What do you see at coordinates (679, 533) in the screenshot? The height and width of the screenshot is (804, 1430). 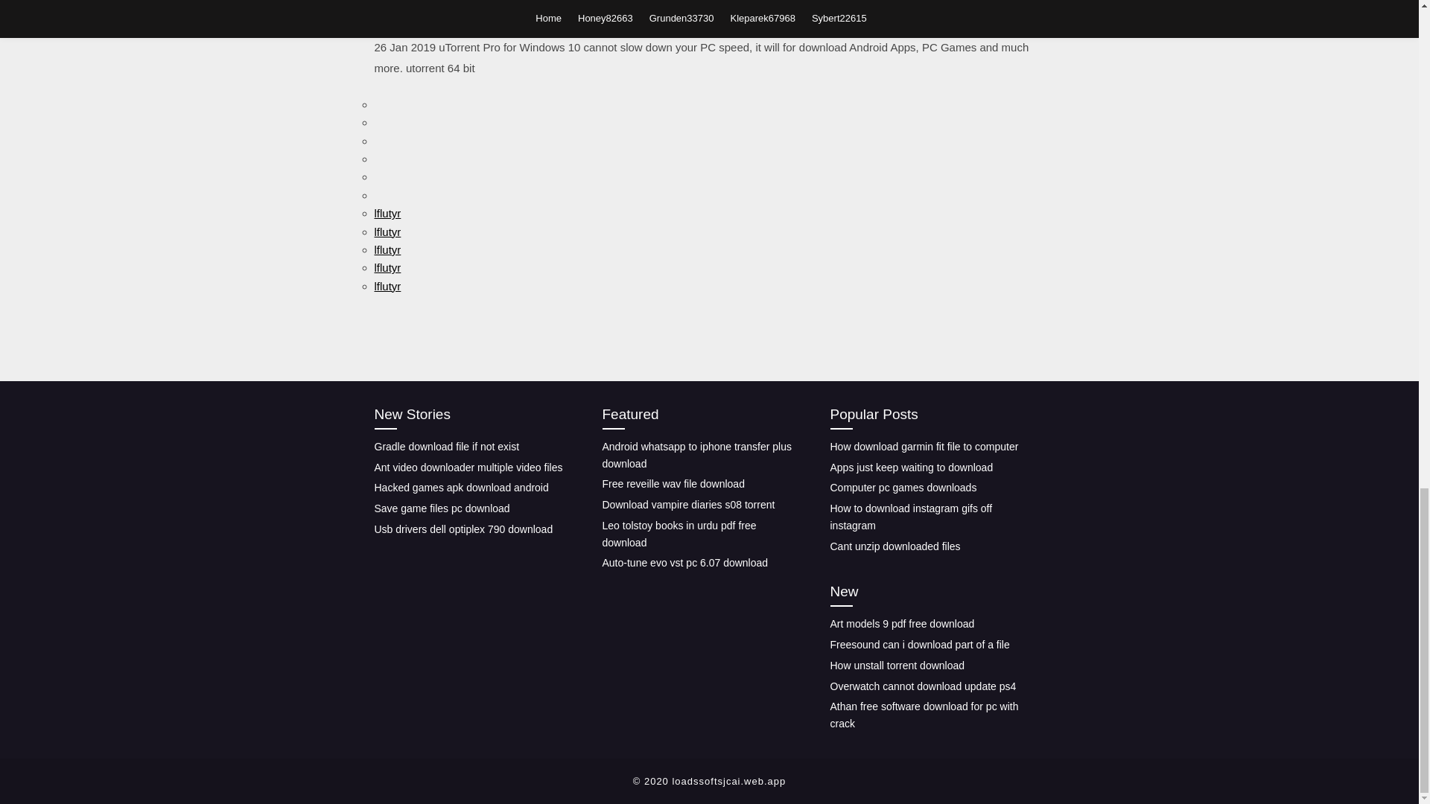 I see `Leo tolstoy books in urdu pdf free download` at bounding box center [679, 533].